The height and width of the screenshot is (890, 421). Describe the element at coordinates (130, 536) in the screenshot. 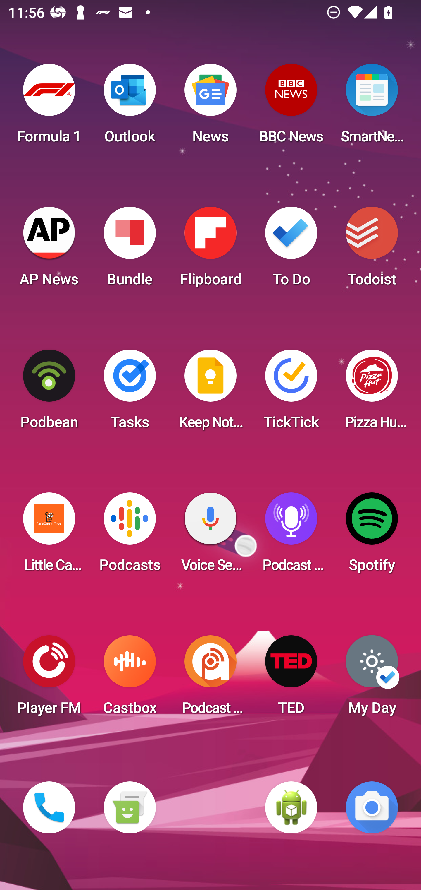

I see `Podcasts` at that location.